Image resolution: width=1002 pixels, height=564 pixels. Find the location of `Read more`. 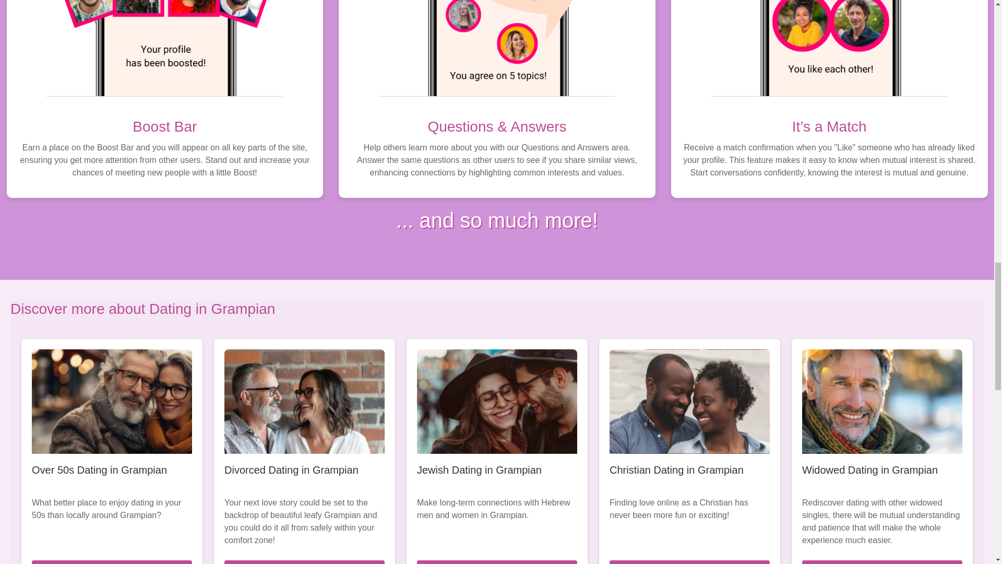

Read more is located at coordinates (882, 562).